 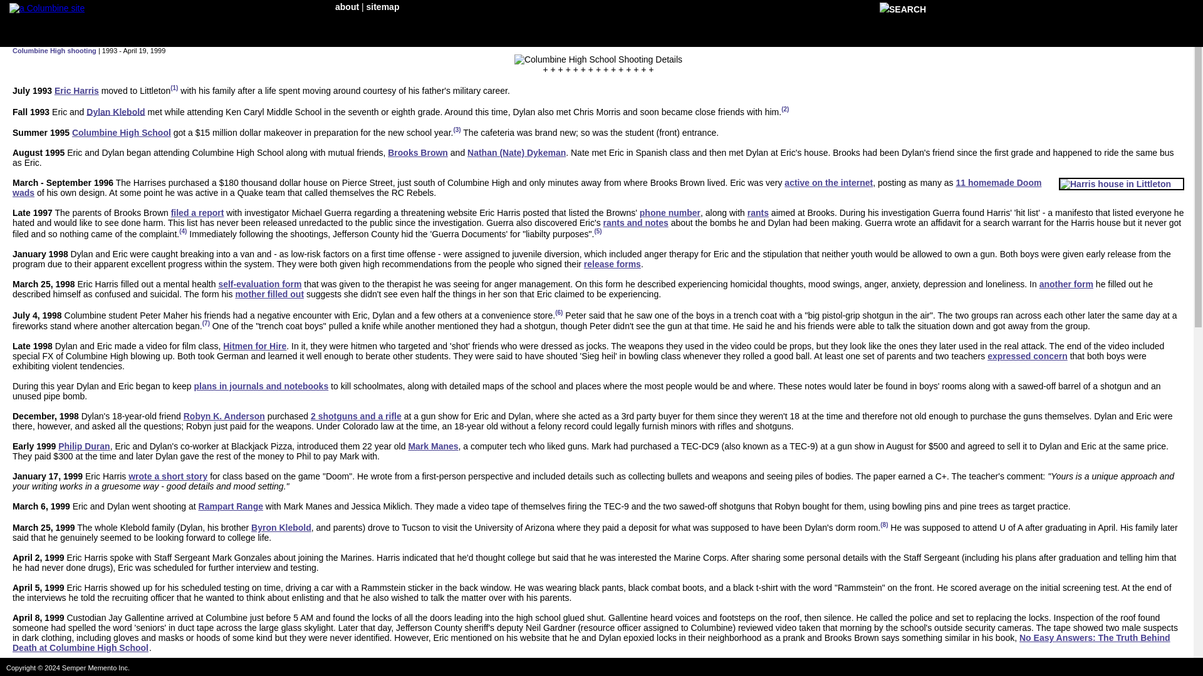 I want to click on Robyn K. Anderson, so click(x=224, y=416).